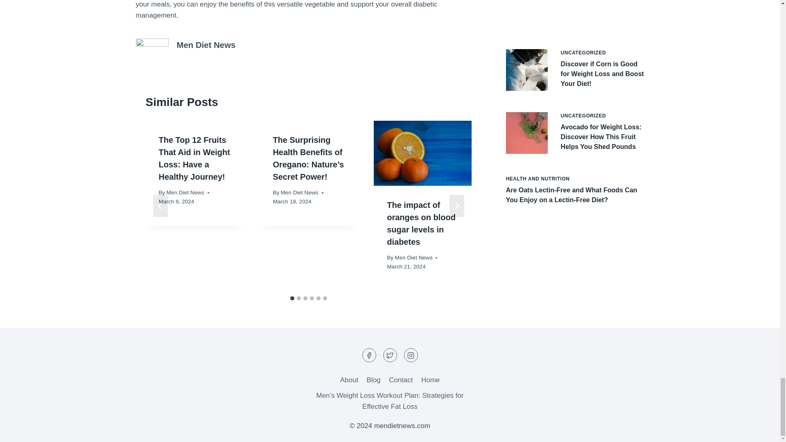 The image size is (786, 442). What do you see at coordinates (185, 192) in the screenshot?
I see `Men Diet News` at bounding box center [185, 192].